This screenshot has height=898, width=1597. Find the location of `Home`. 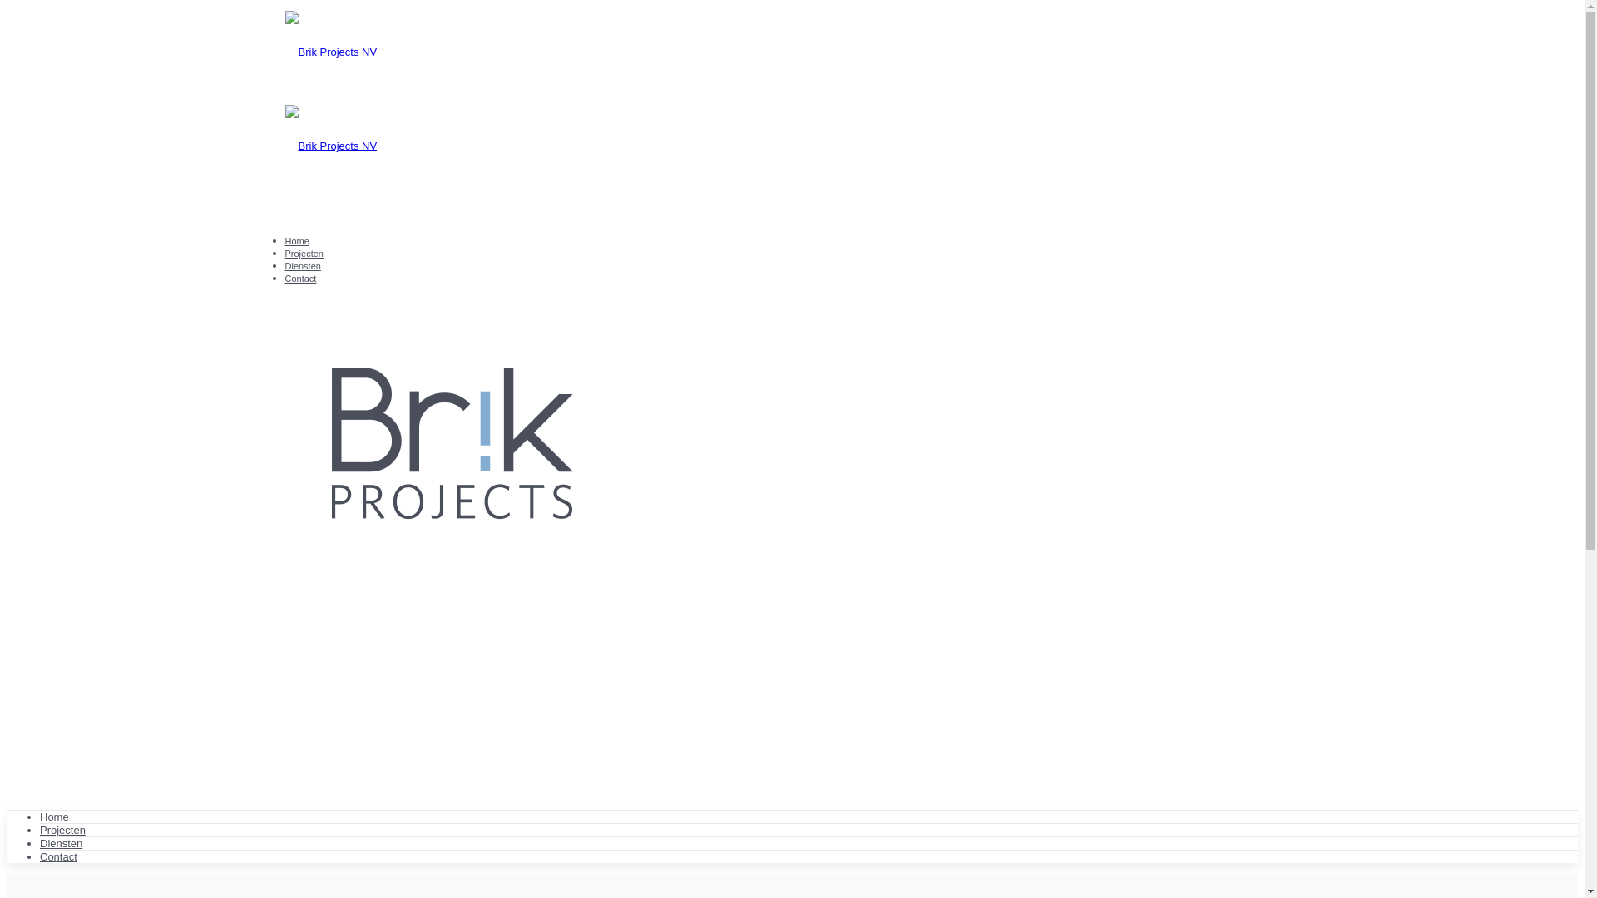

Home is located at coordinates (55, 817).